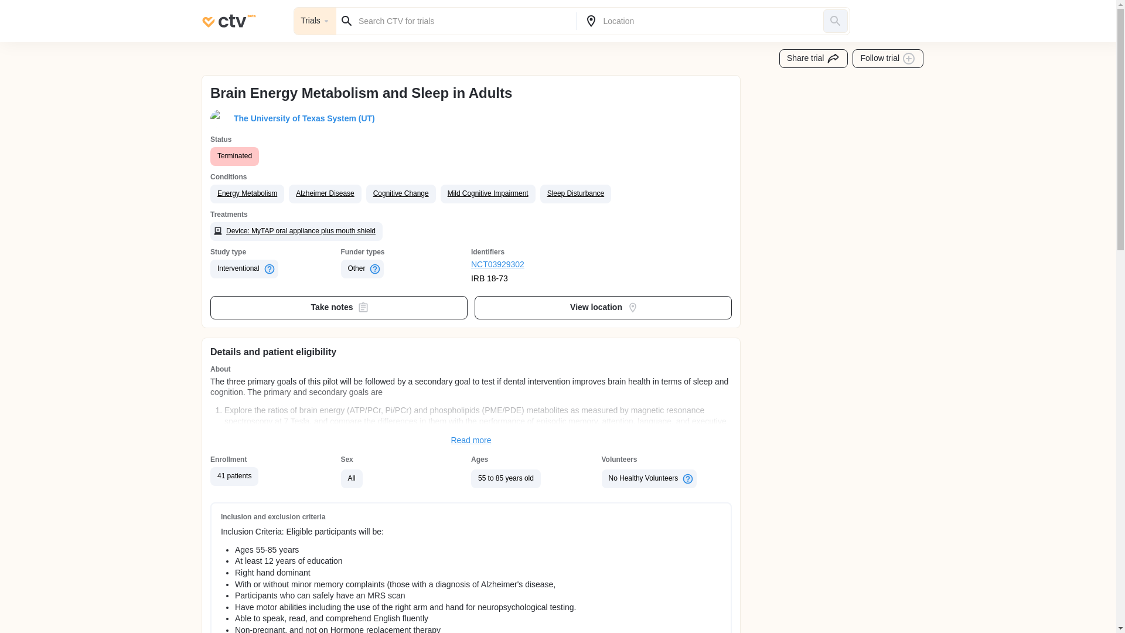  Describe the element at coordinates (339, 308) in the screenshot. I see `Take notes` at that location.